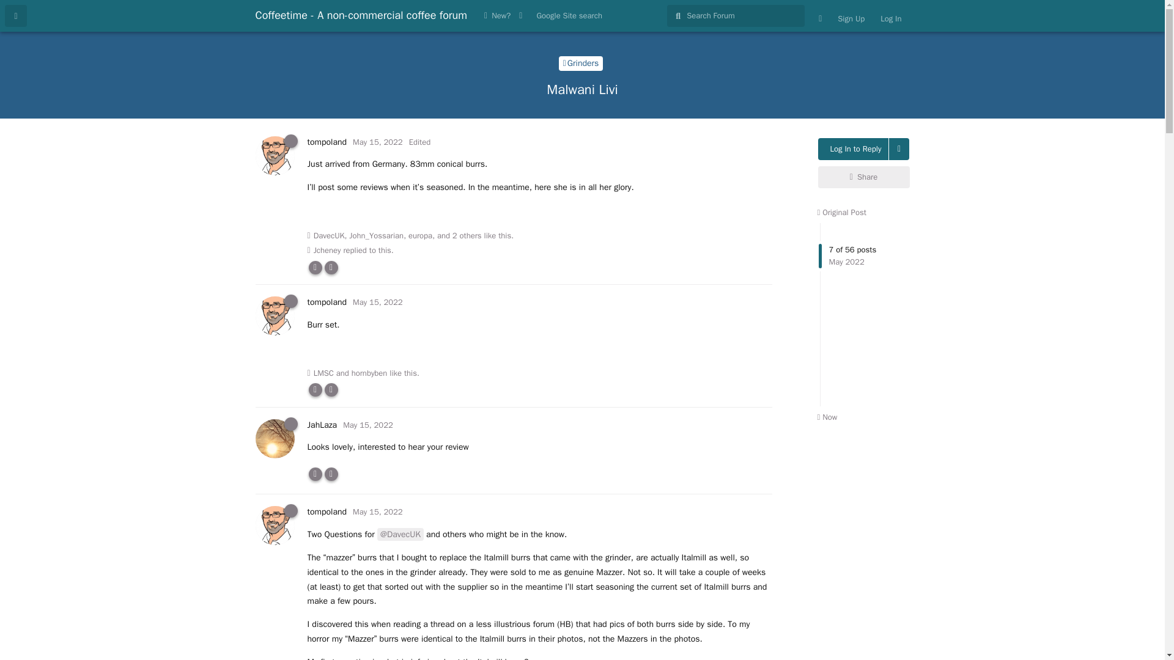  I want to click on Log In to Reply, so click(854, 149).